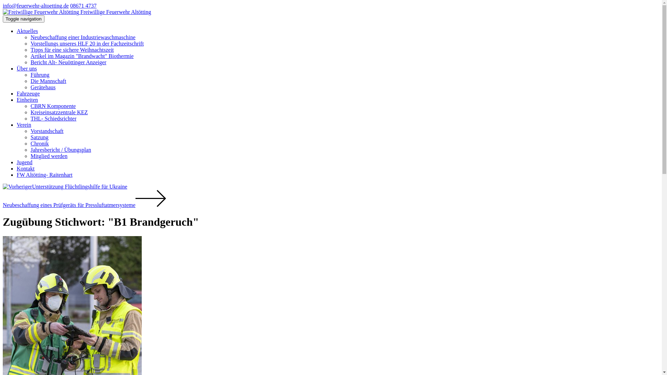 The height and width of the screenshot is (375, 667). Describe the element at coordinates (28, 94) in the screenshot. I see `Fahrzeuge` at that location.